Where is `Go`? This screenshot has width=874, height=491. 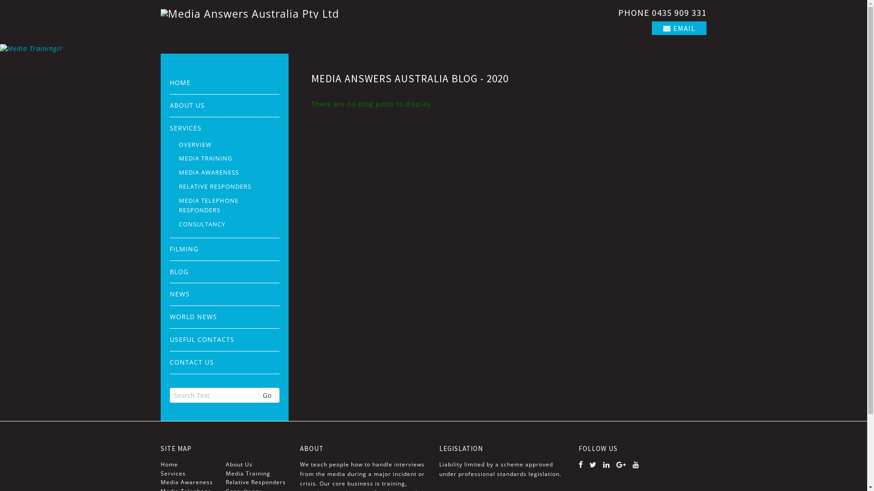
Go is located at coordinates (267, 396).